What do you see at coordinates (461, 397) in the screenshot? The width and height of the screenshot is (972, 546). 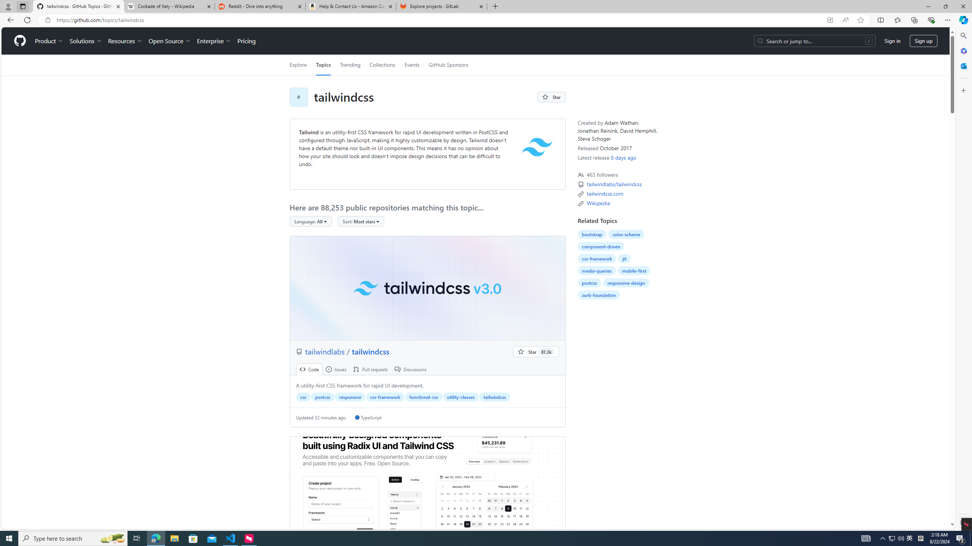 I see `utility-classes` at bounding box center [461, 397].